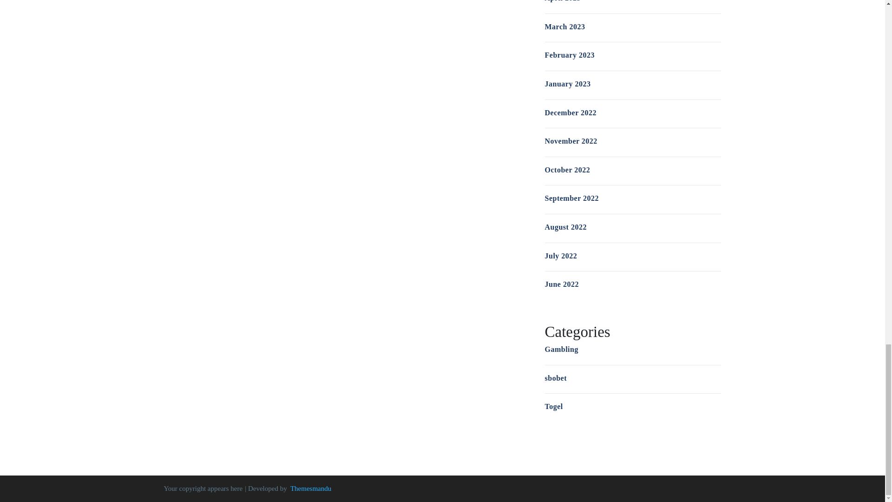 The width and height of the screenshot is (892, 502). I want to click on January 2023, so click(567, 84).